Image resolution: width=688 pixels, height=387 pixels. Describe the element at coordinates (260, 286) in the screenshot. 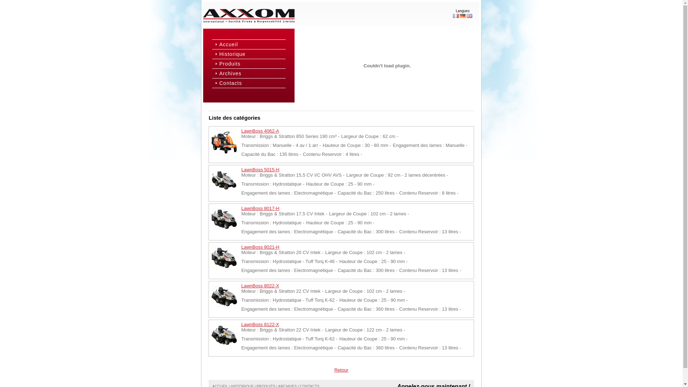

I see `LawnBoss 8022-X` at that location.